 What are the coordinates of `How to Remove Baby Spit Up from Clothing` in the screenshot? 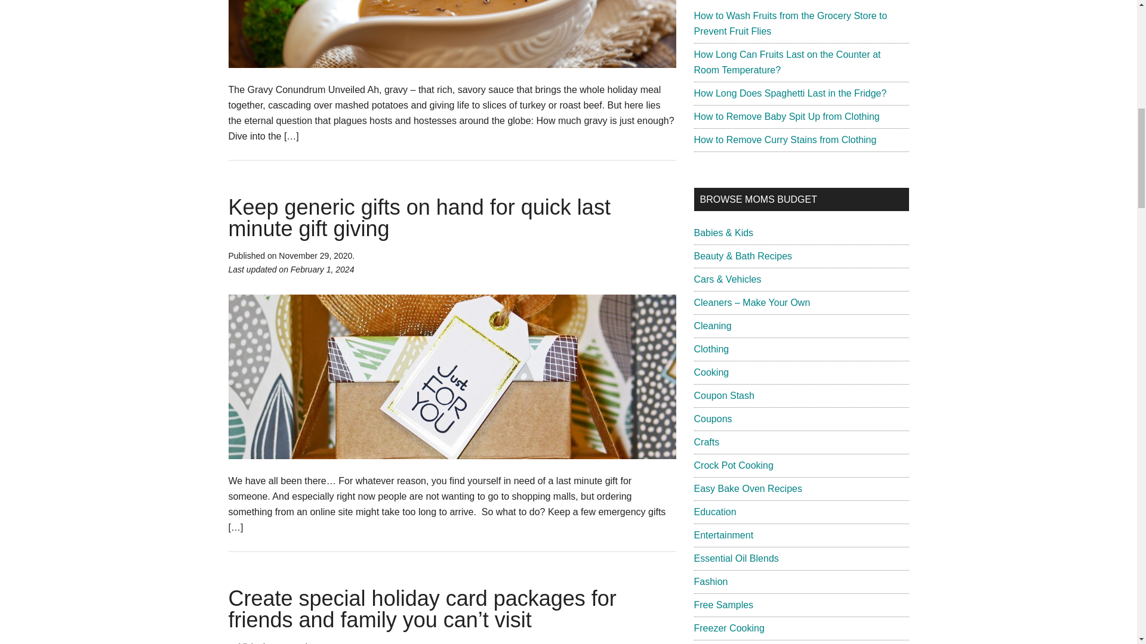 It's located at (785, 116).